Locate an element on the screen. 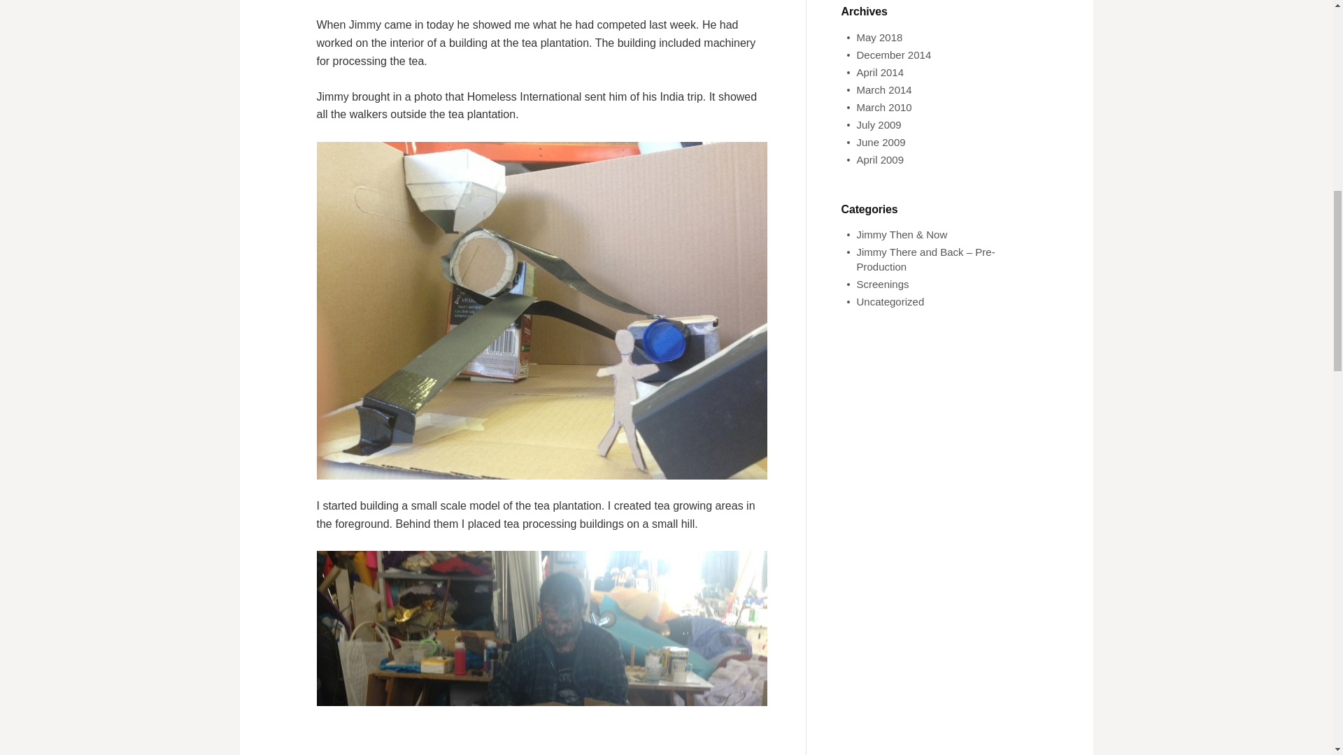  June 2009 is located at coordinates (881, 142).